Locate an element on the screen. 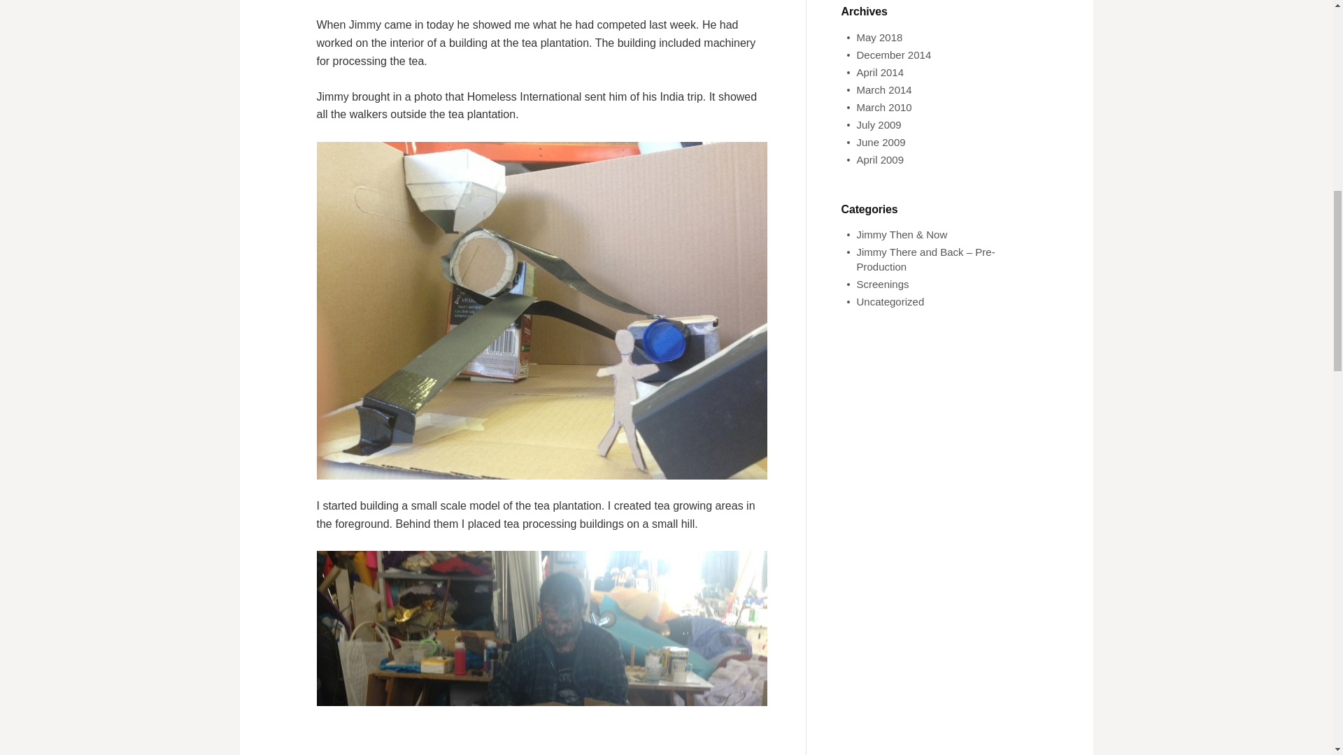  June 2009 is located at coordinates (881, 142).